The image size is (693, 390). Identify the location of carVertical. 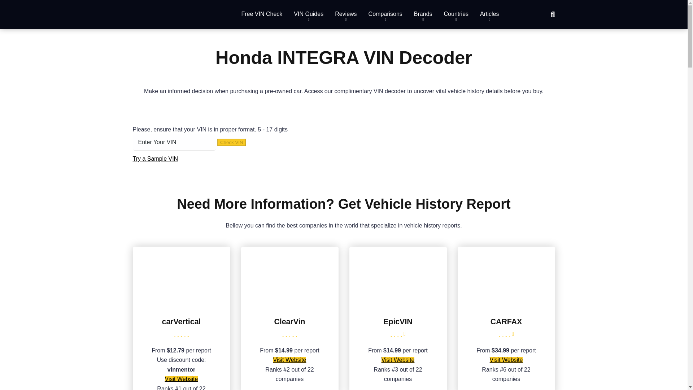
(181, 304).